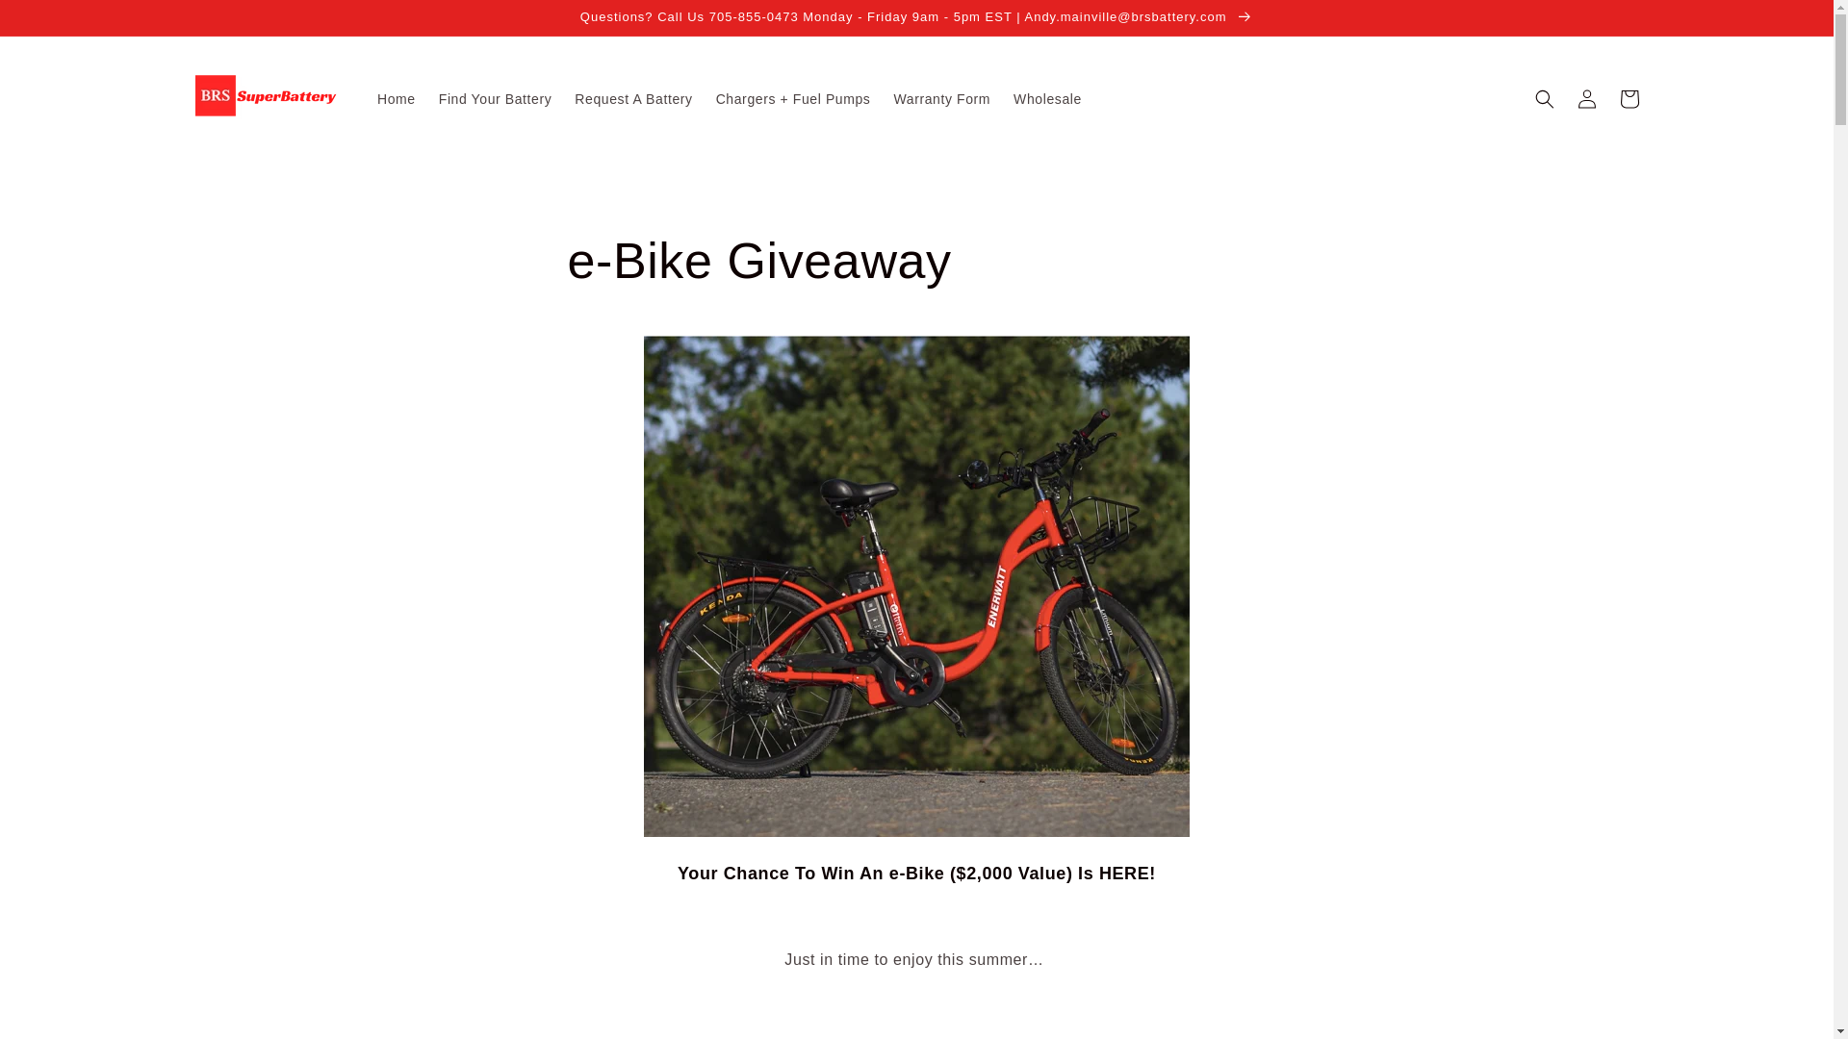 The height and width of the screenshot is (1039, 1848). What do you see at coordinates (633, 99) in the screenshot?
I see `Request A Battery` at bounding box center [633, 99].